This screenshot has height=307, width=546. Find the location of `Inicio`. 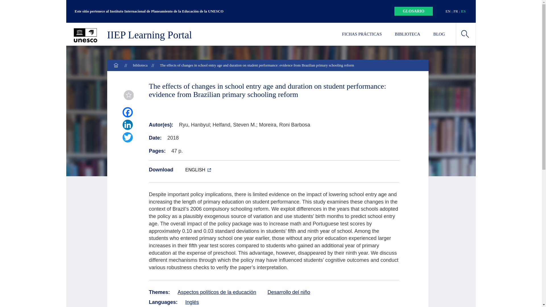

Inicio is located at coordinates (116, 65).